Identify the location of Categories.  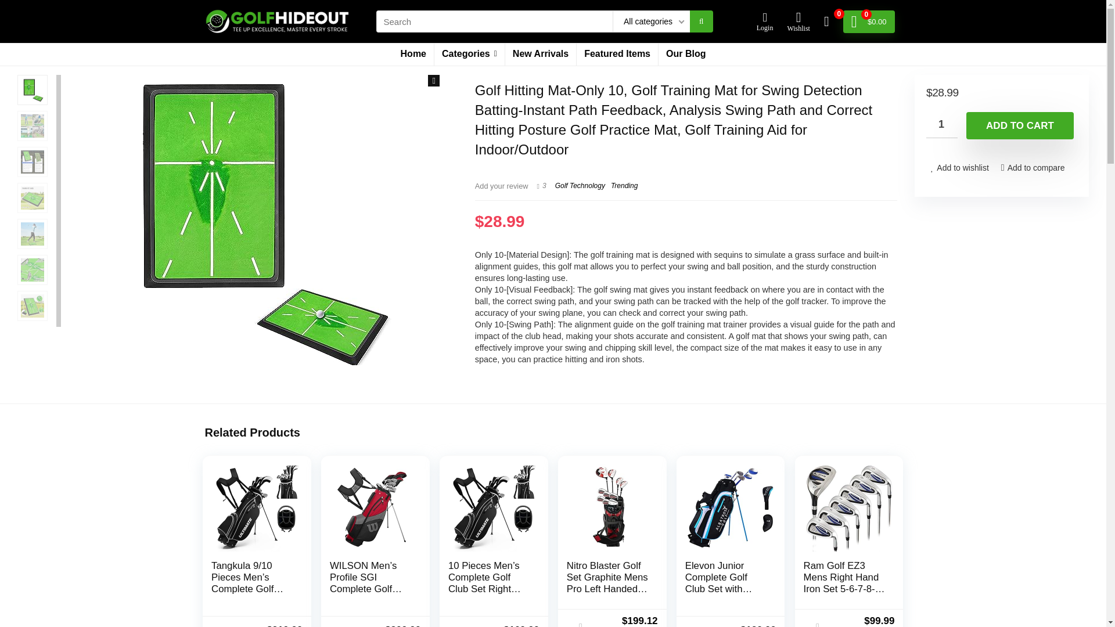
(469, 55).